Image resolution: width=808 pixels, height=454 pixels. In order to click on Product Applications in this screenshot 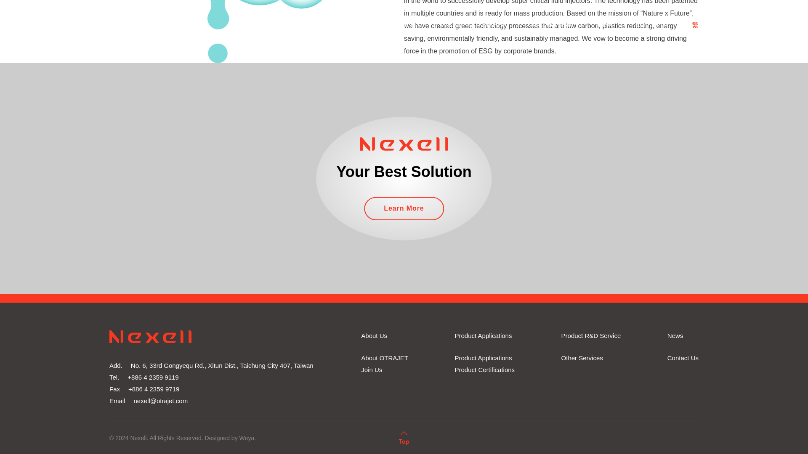, I will do `click(483, 358)`.